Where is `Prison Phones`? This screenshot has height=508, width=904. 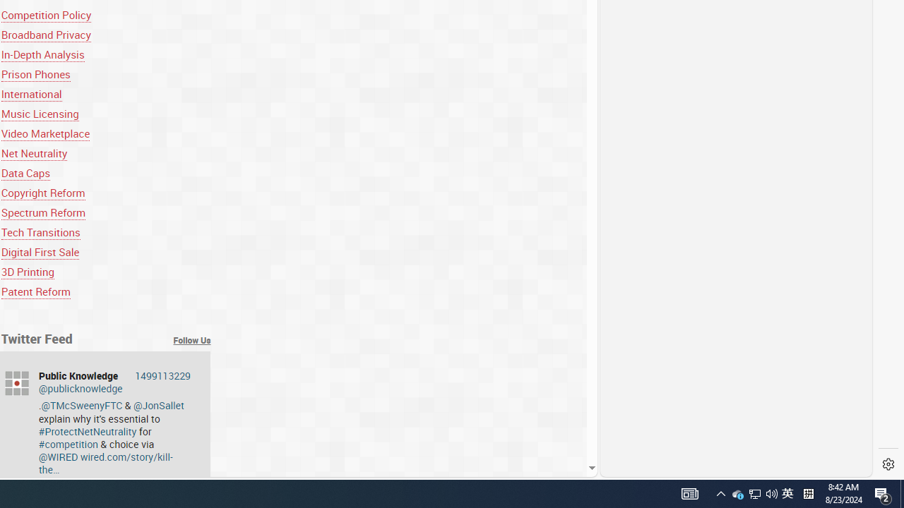
Prison Phones is located at coordinates (35, 74).